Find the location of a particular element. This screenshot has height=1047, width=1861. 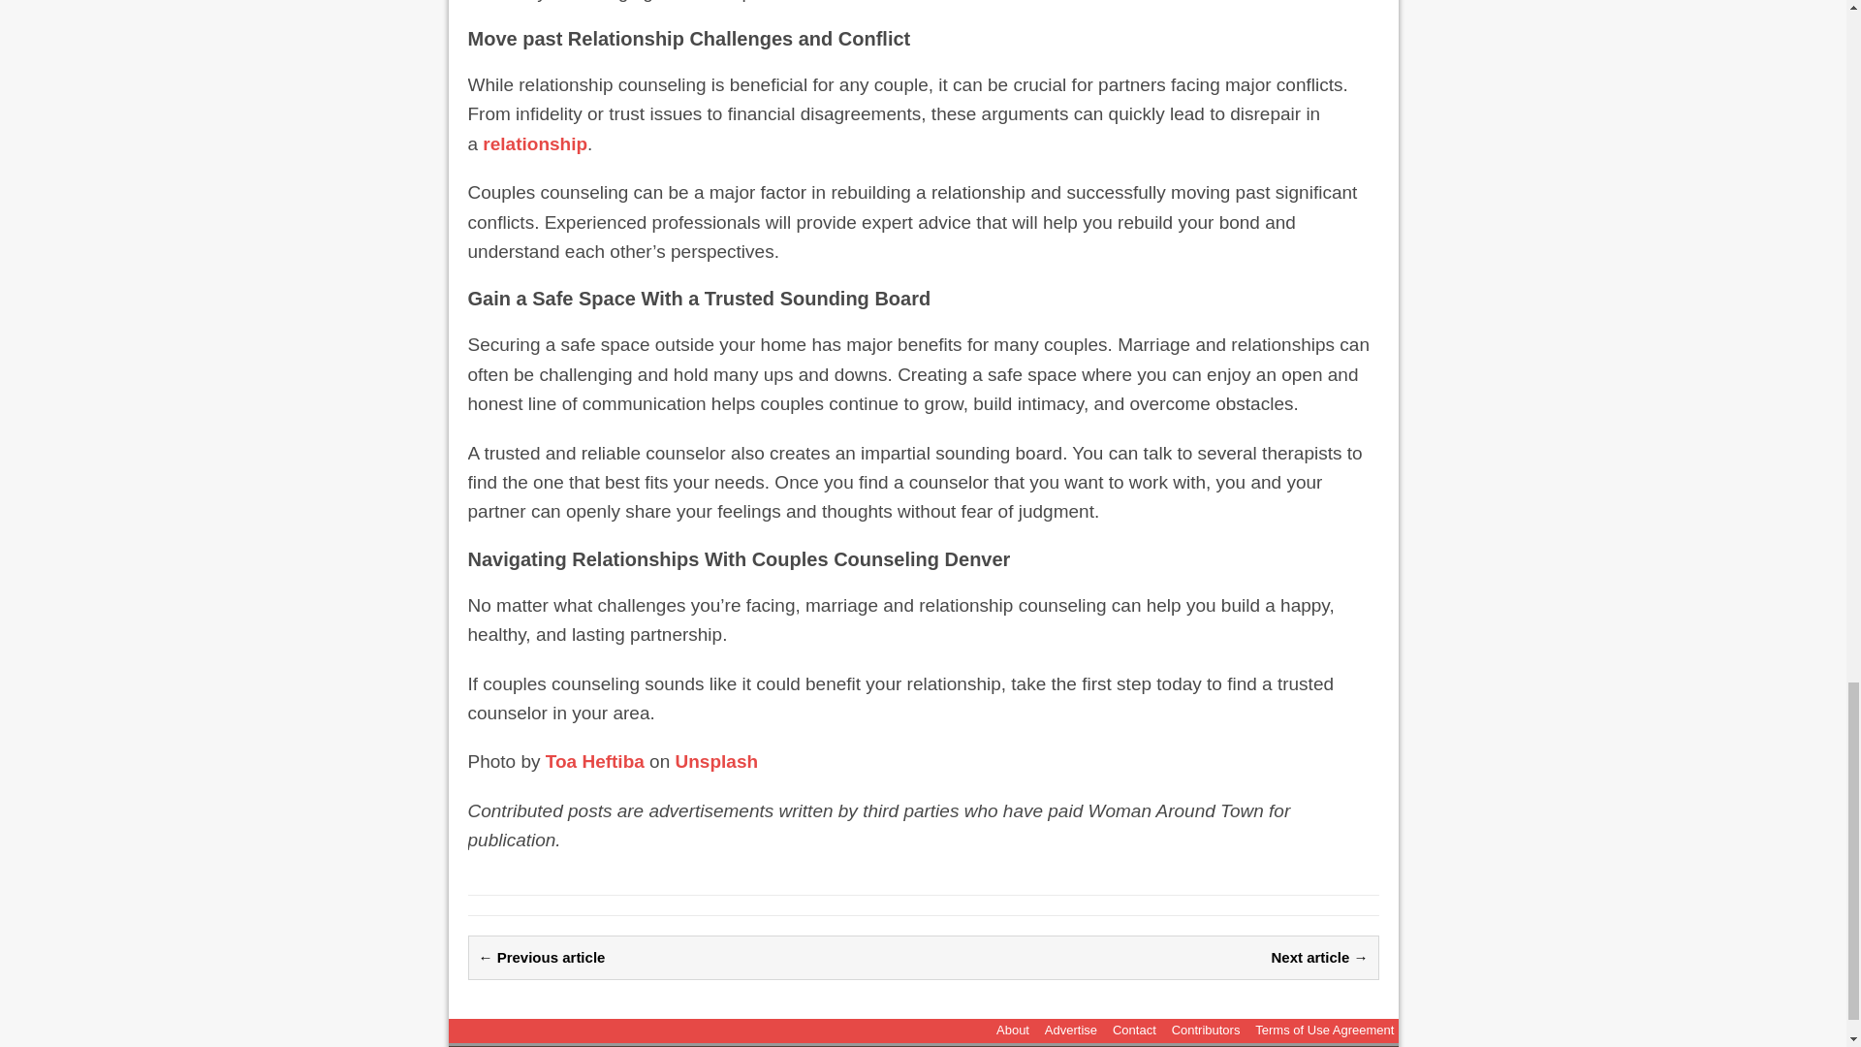

relationship is located at coordinates (535, 143).